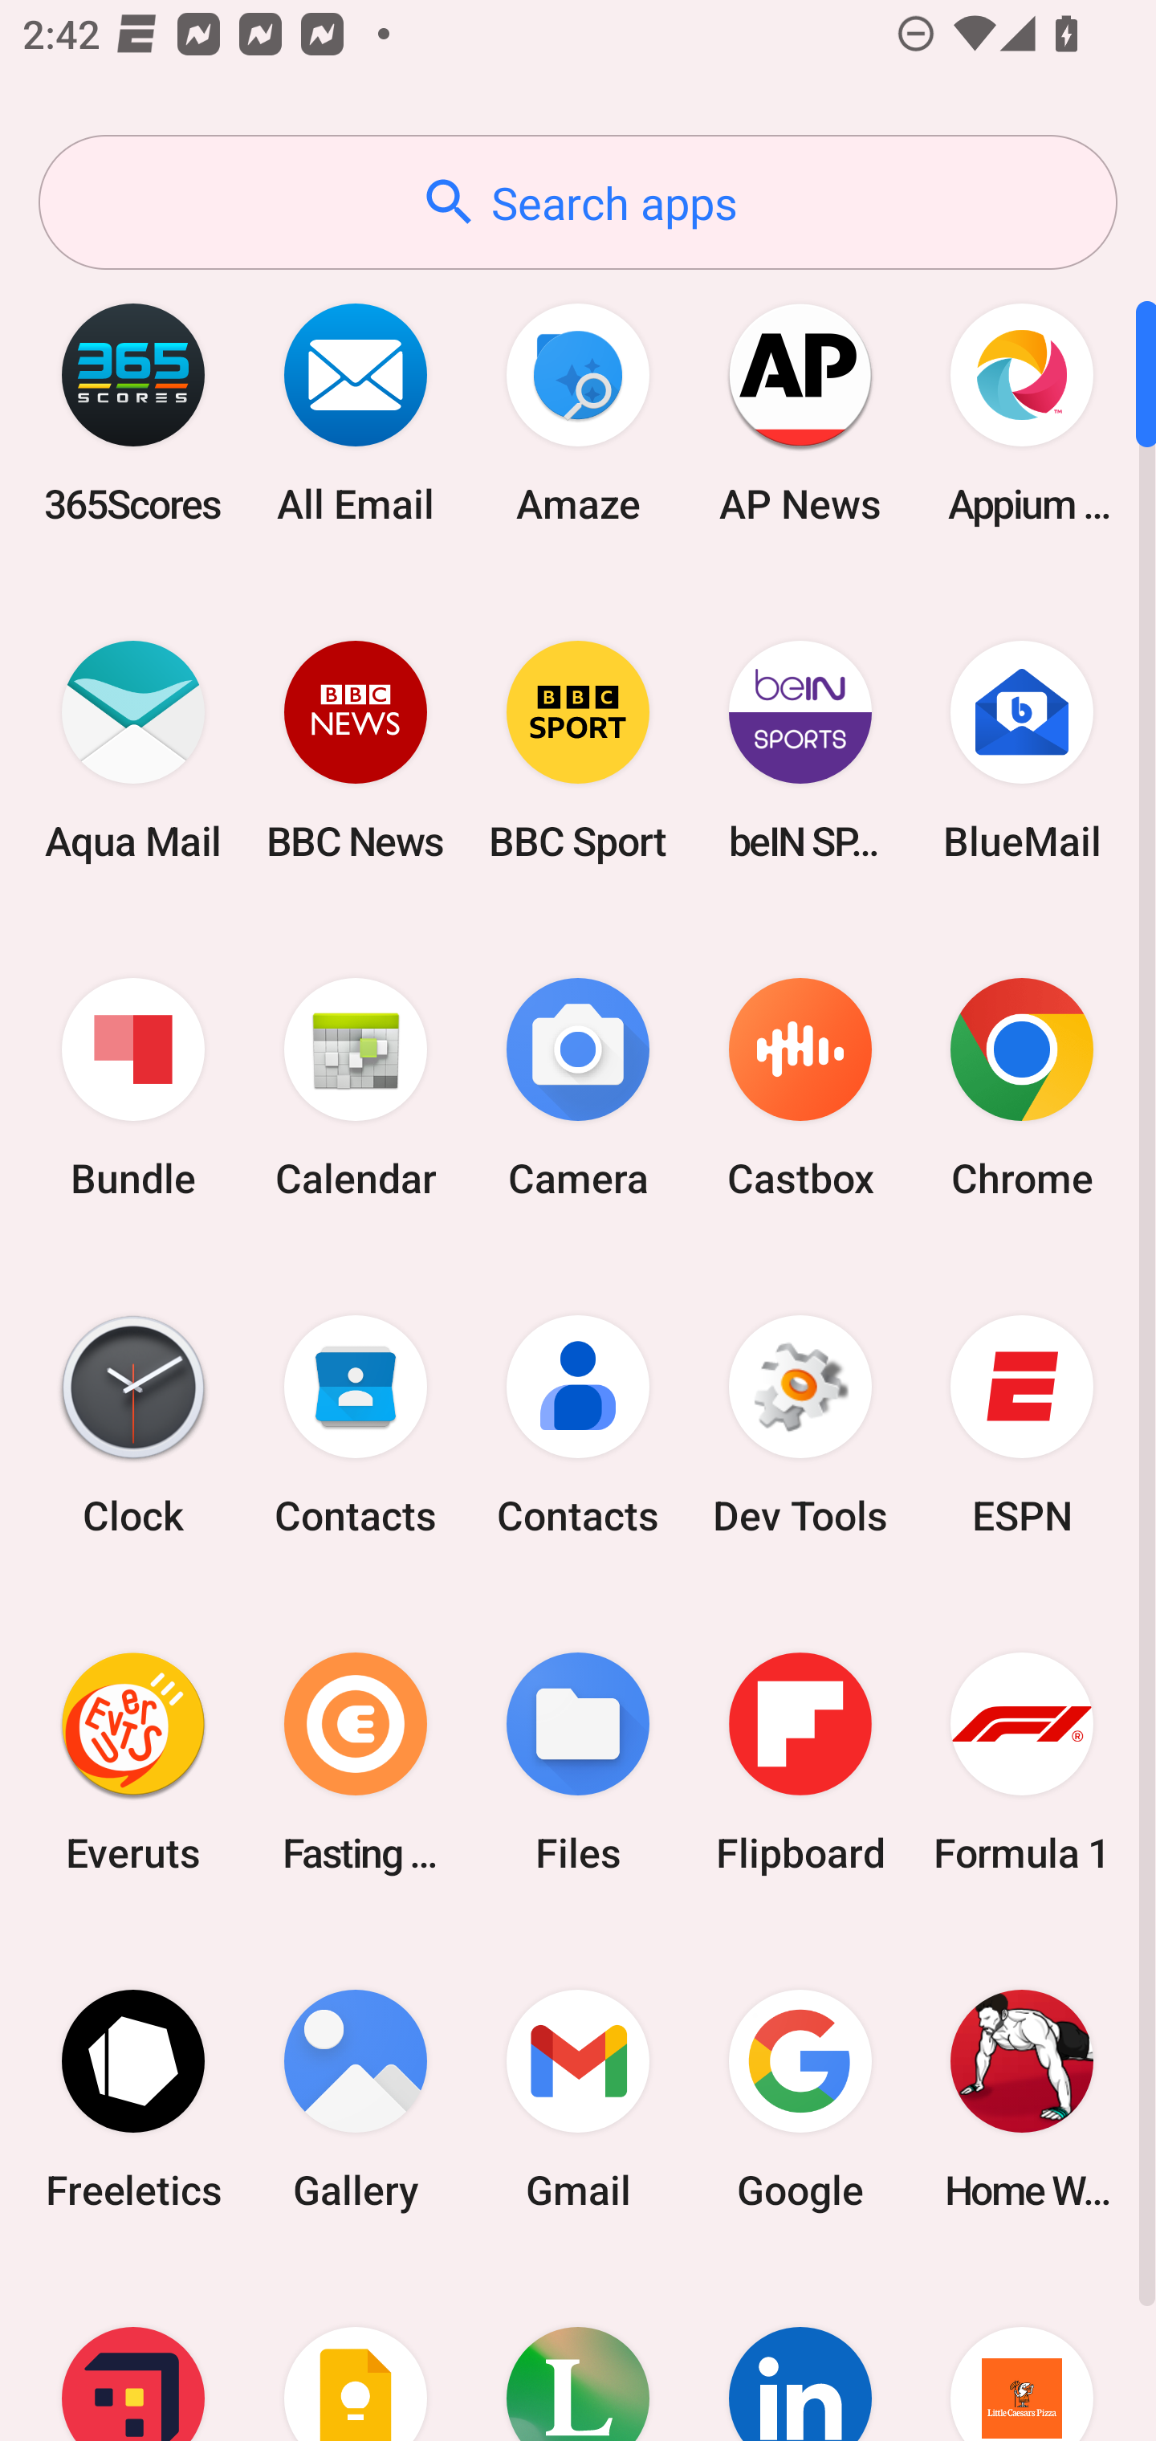 Image resolution: width=1156 pixels, height=2441 pixels. Describe the element at coordinates (356, 2099) in the screenshot. I see `Gallery` at that location.